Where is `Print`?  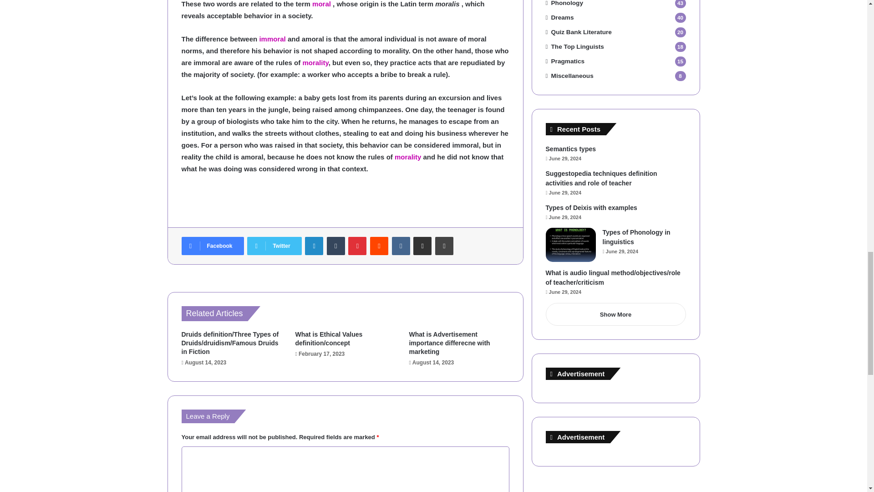 Print is located at coordinates (444, 246).